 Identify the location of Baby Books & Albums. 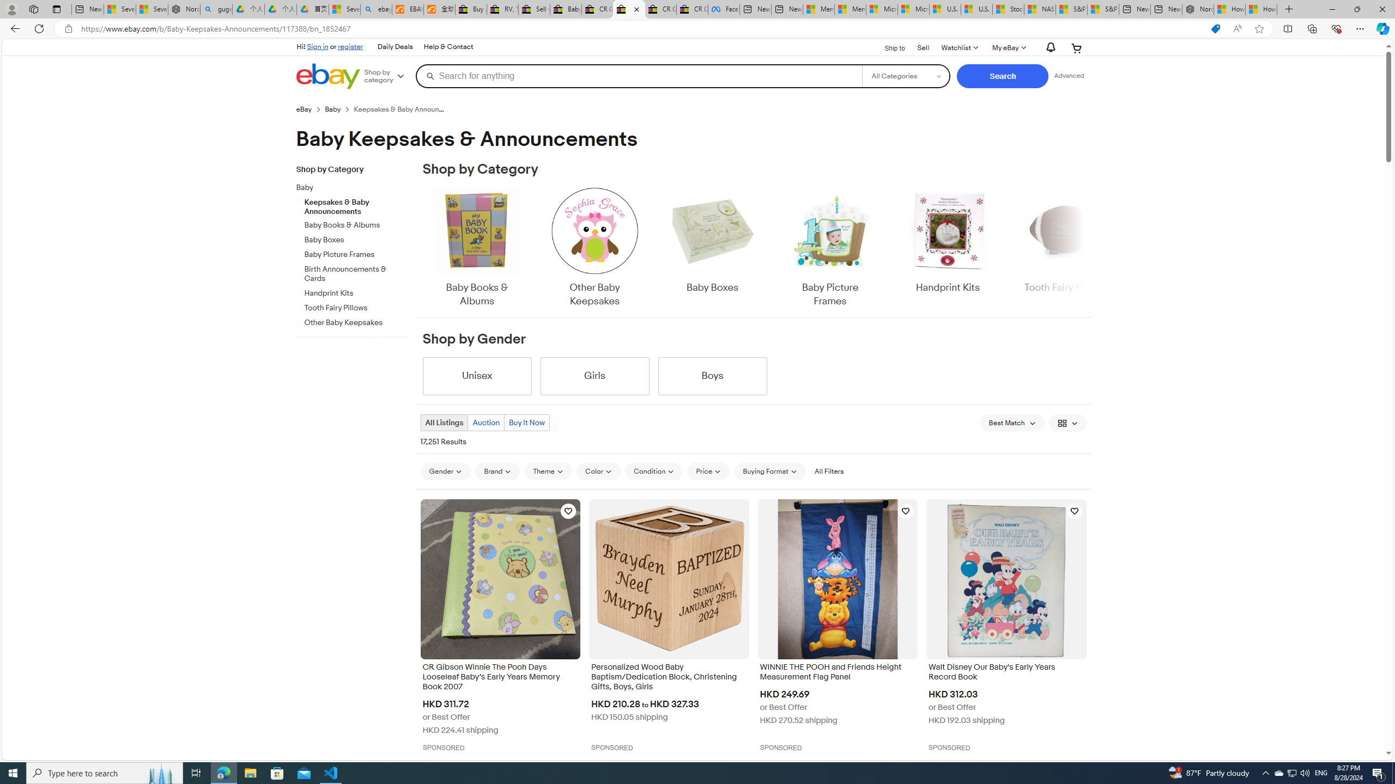
(477, 248).